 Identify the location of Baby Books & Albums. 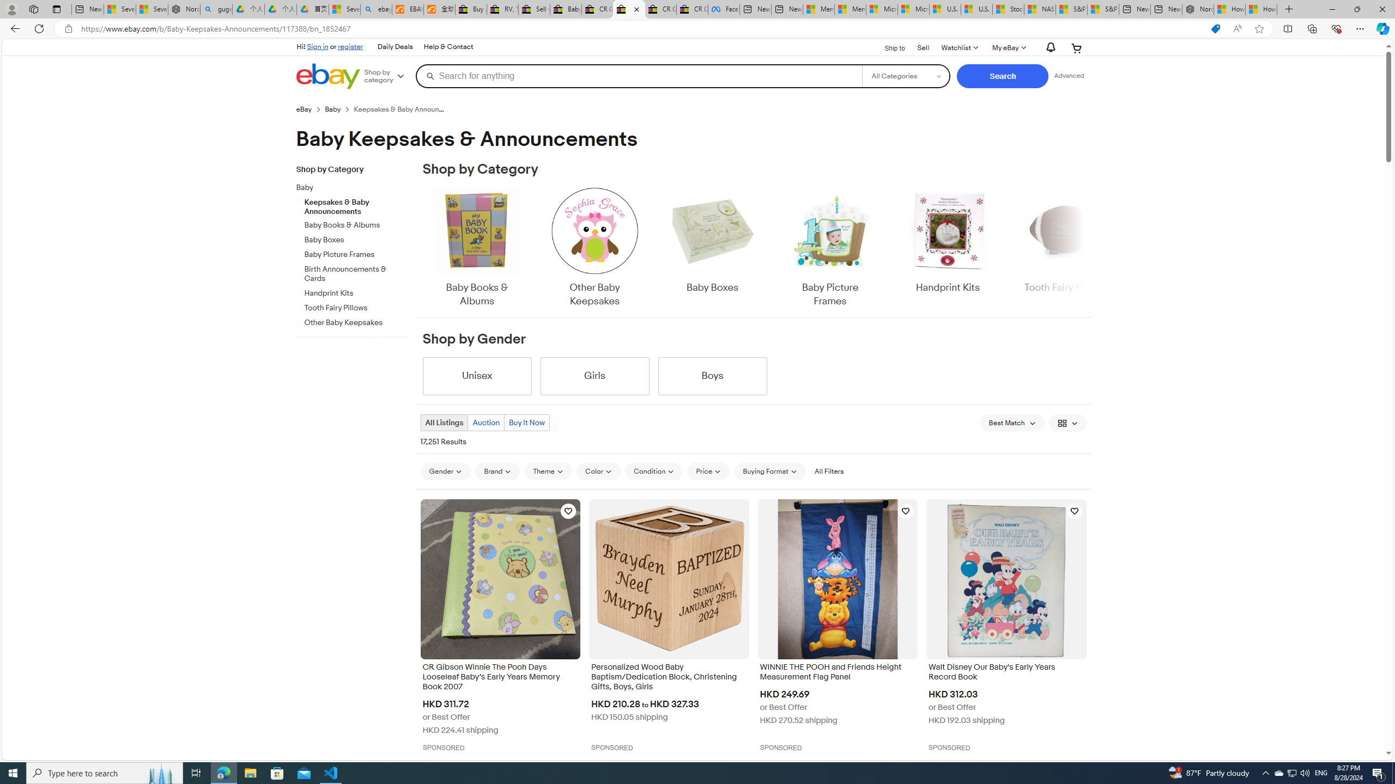
(477, 248).